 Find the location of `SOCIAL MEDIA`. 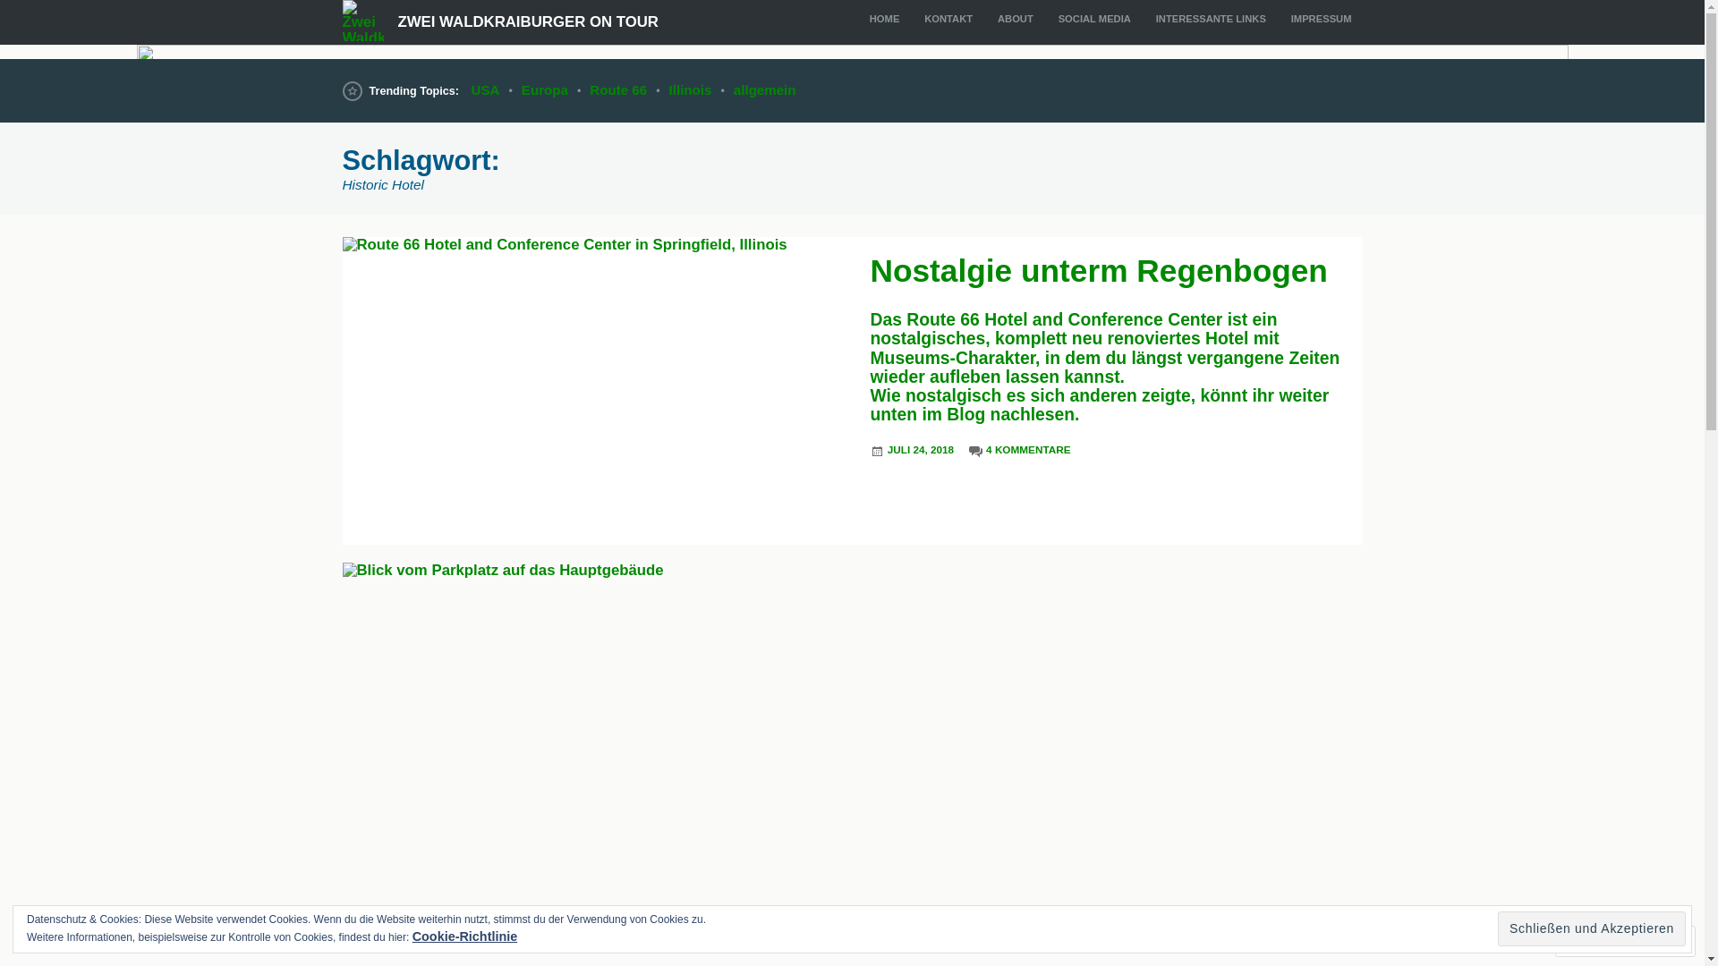

SOCIAL MEDIA is located at coordinates (1095, 19).